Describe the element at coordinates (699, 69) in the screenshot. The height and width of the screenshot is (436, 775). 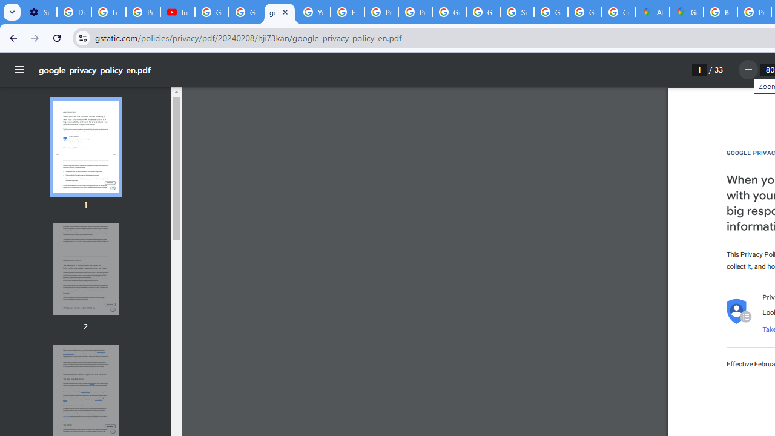
I see `Page number` at that location.